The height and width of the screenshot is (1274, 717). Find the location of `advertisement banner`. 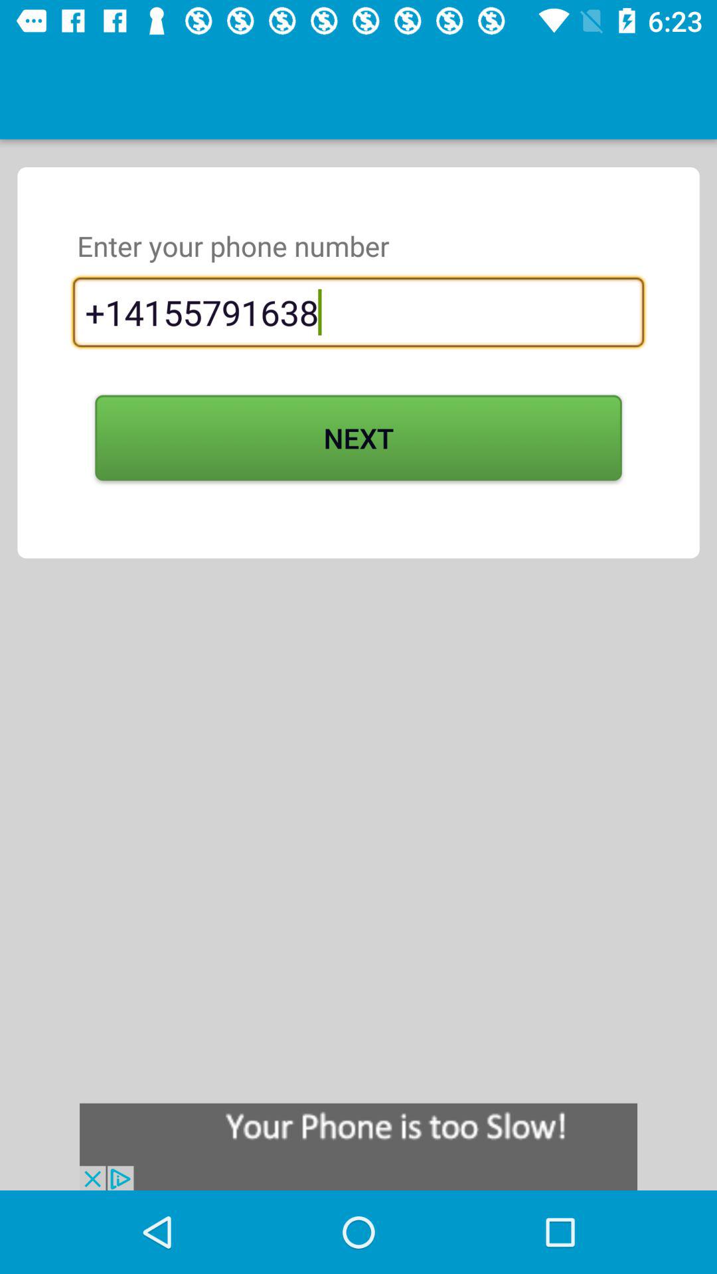

advertisement banner is located at coordinates (358, 1147).